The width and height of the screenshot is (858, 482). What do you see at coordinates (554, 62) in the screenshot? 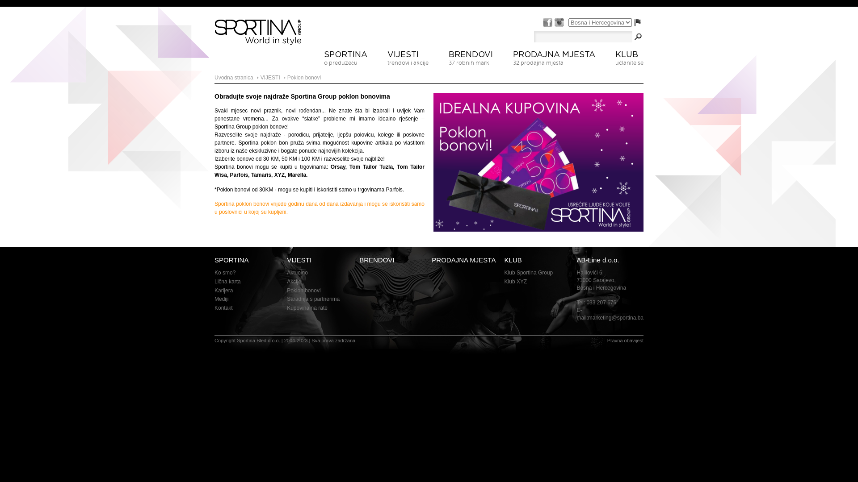
I see `PRODAJNA MJESTA
32 prodajna mjesta` at bounding box center [554, 62].